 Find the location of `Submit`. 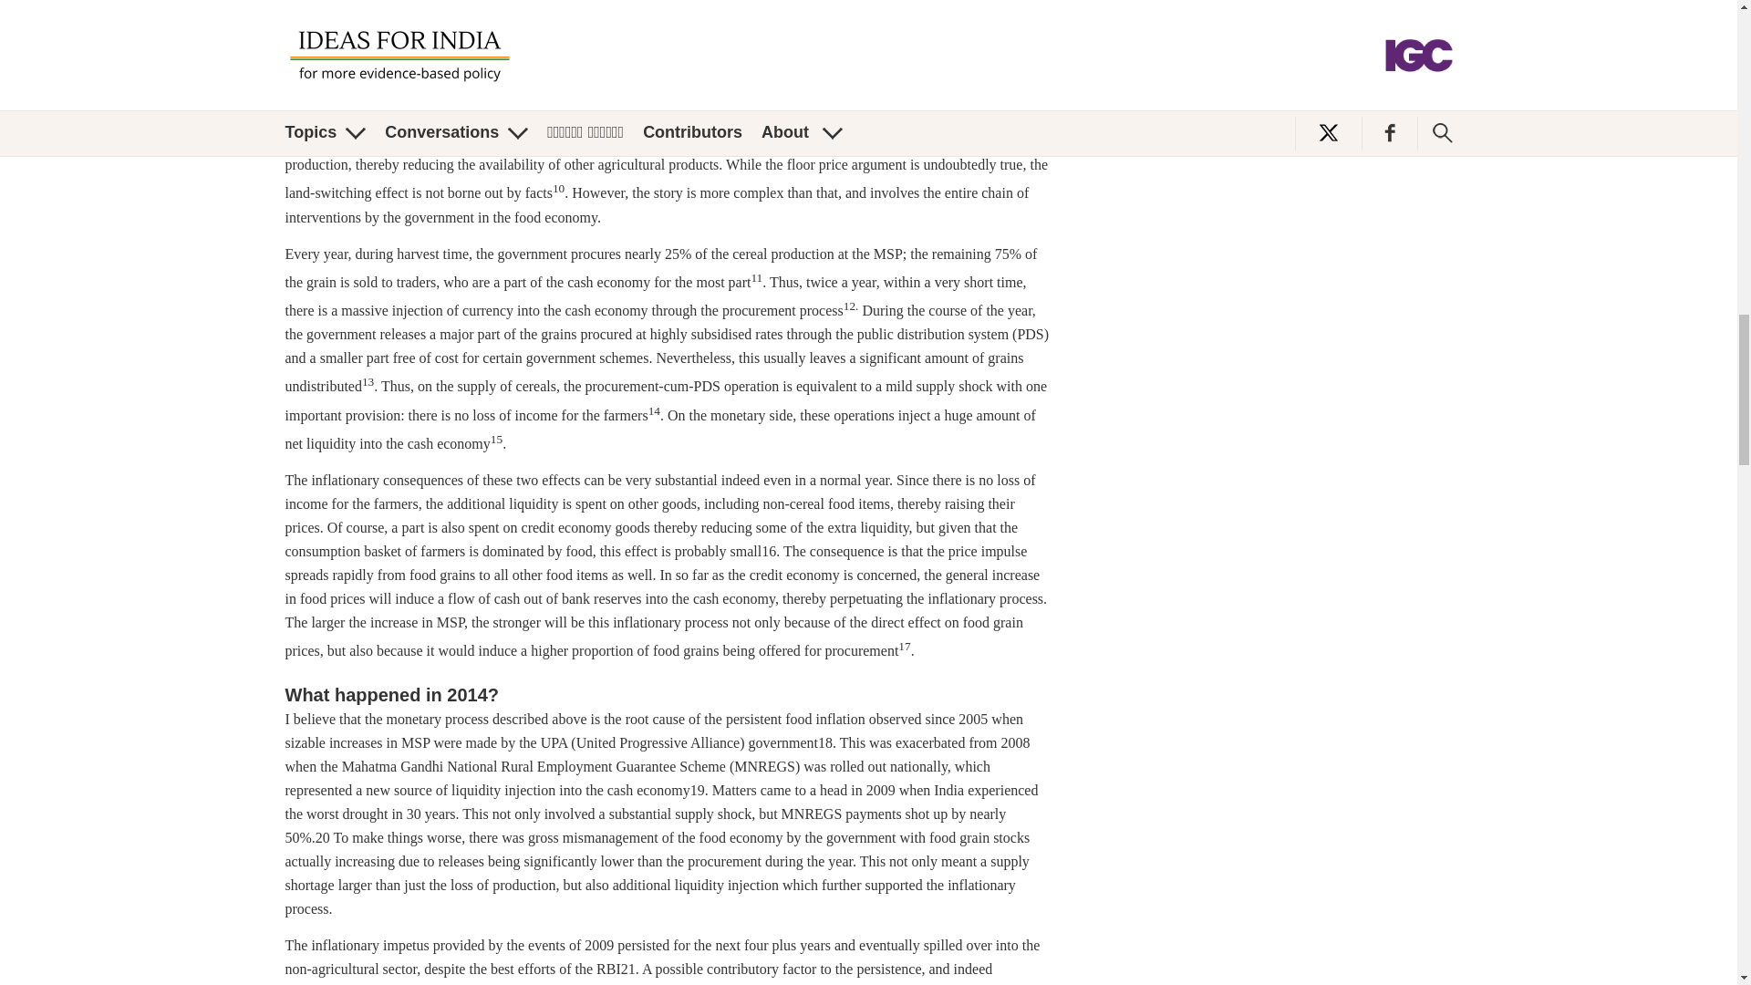

Submit is located at coordinates (1390, 20).